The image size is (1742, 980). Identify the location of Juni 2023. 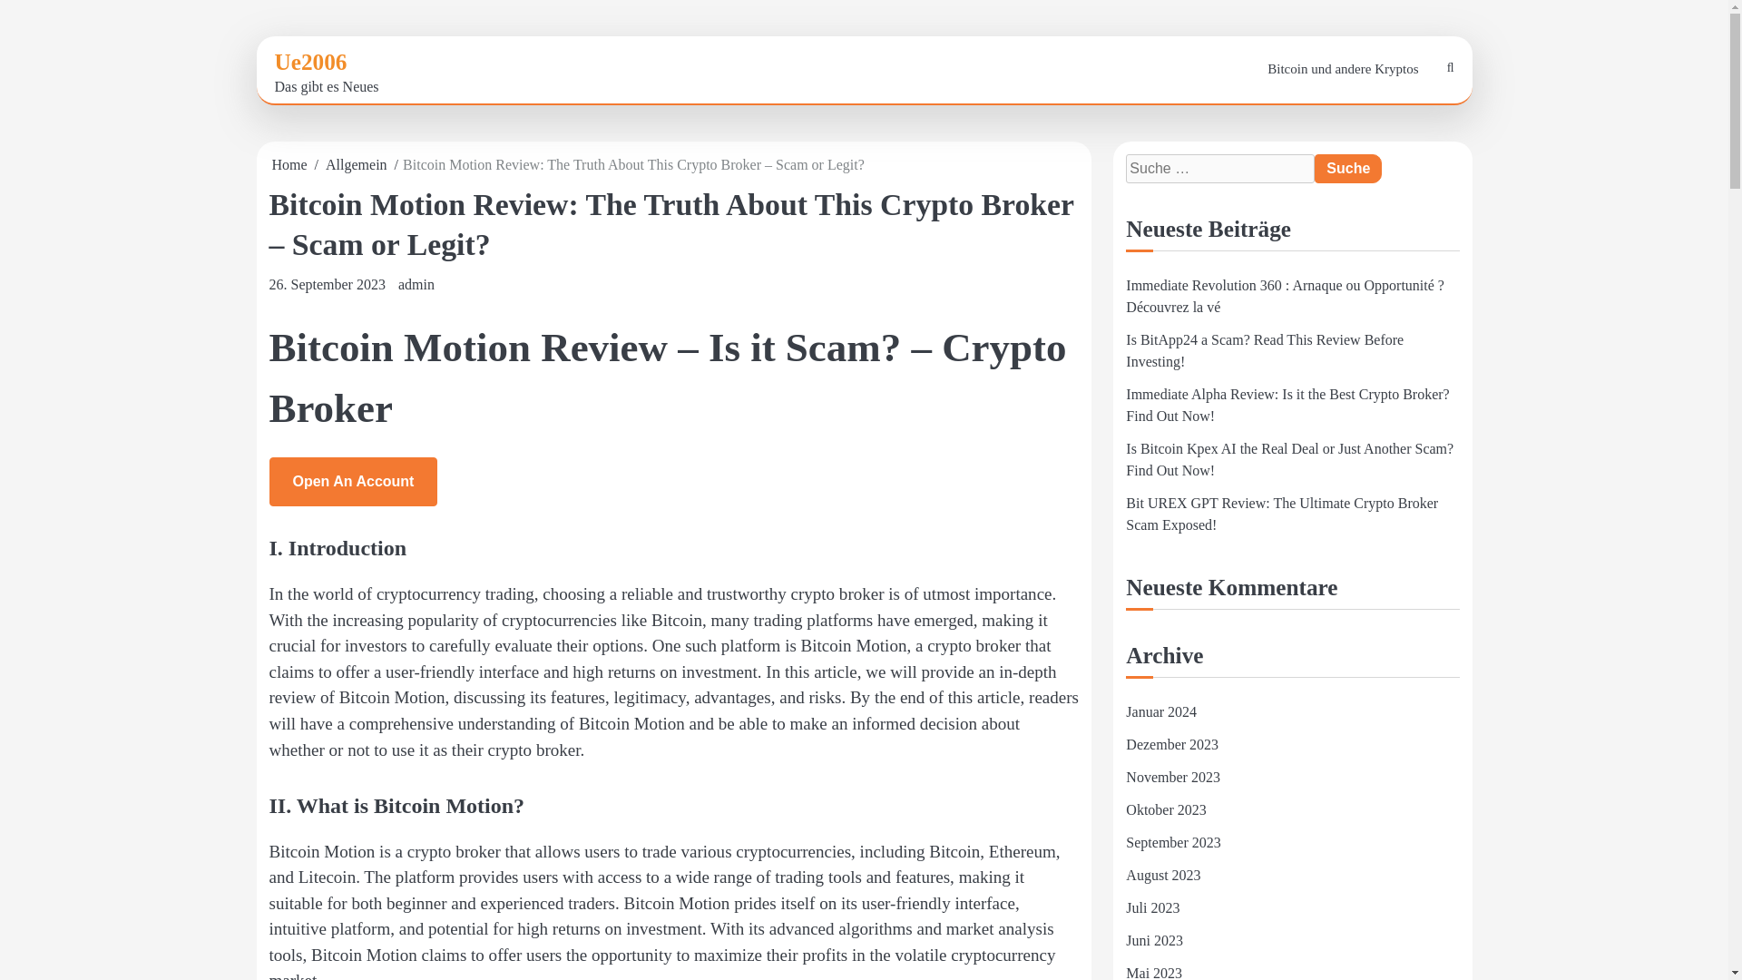
(1154, 940).